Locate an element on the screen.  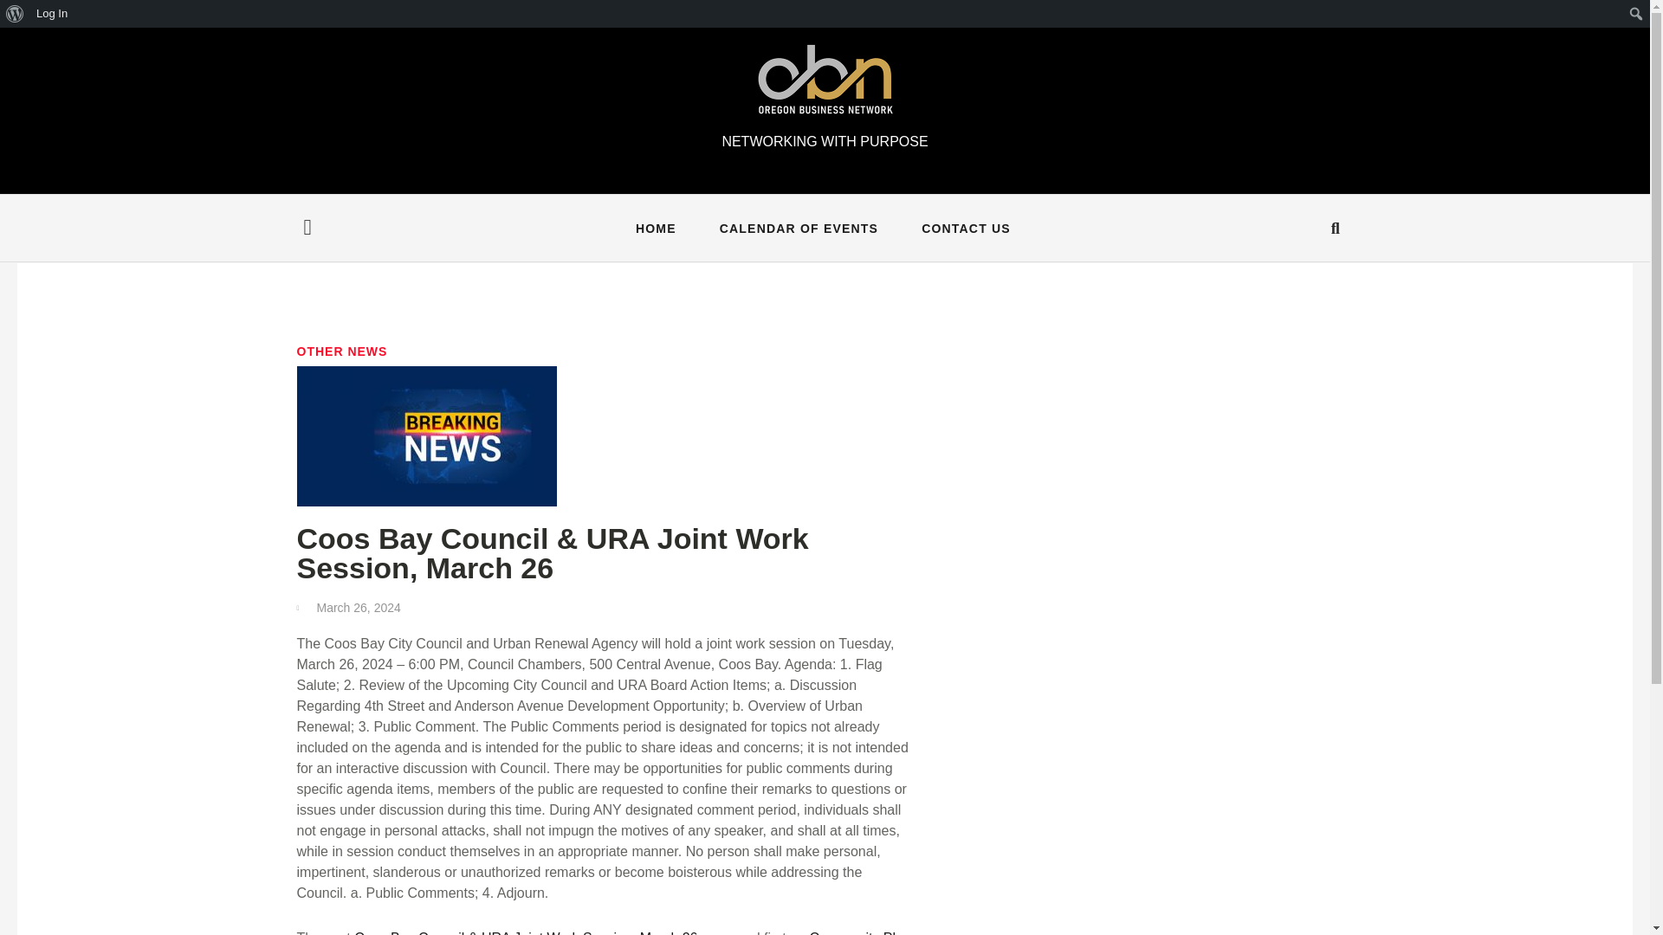
HOME is located at coordinates (656, 227).